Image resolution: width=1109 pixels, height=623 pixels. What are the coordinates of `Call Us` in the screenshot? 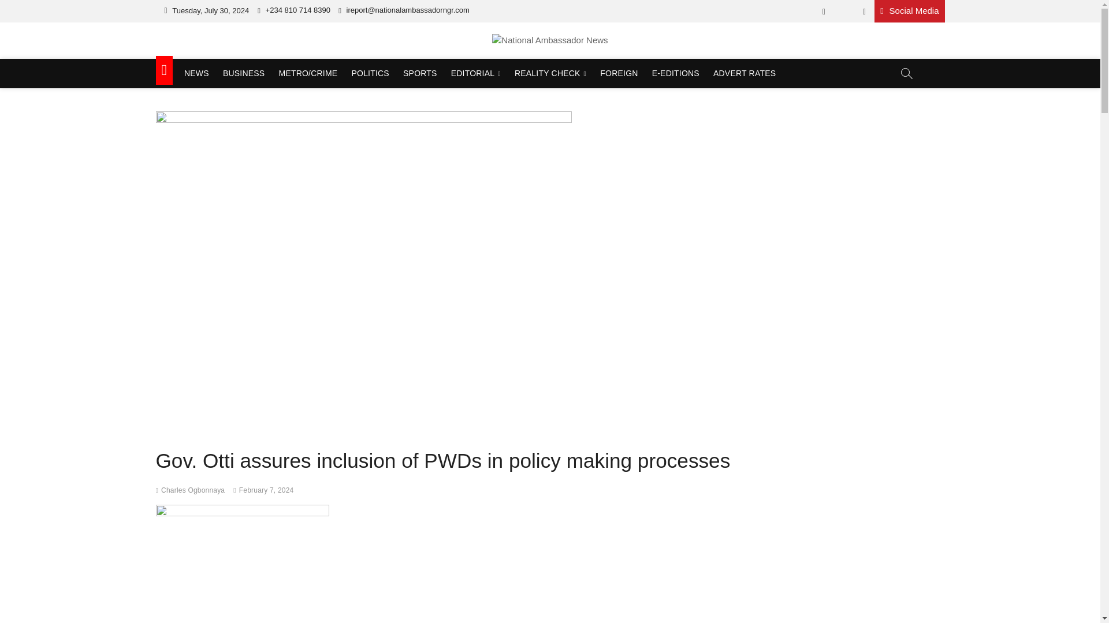 It's located at (293, 9).